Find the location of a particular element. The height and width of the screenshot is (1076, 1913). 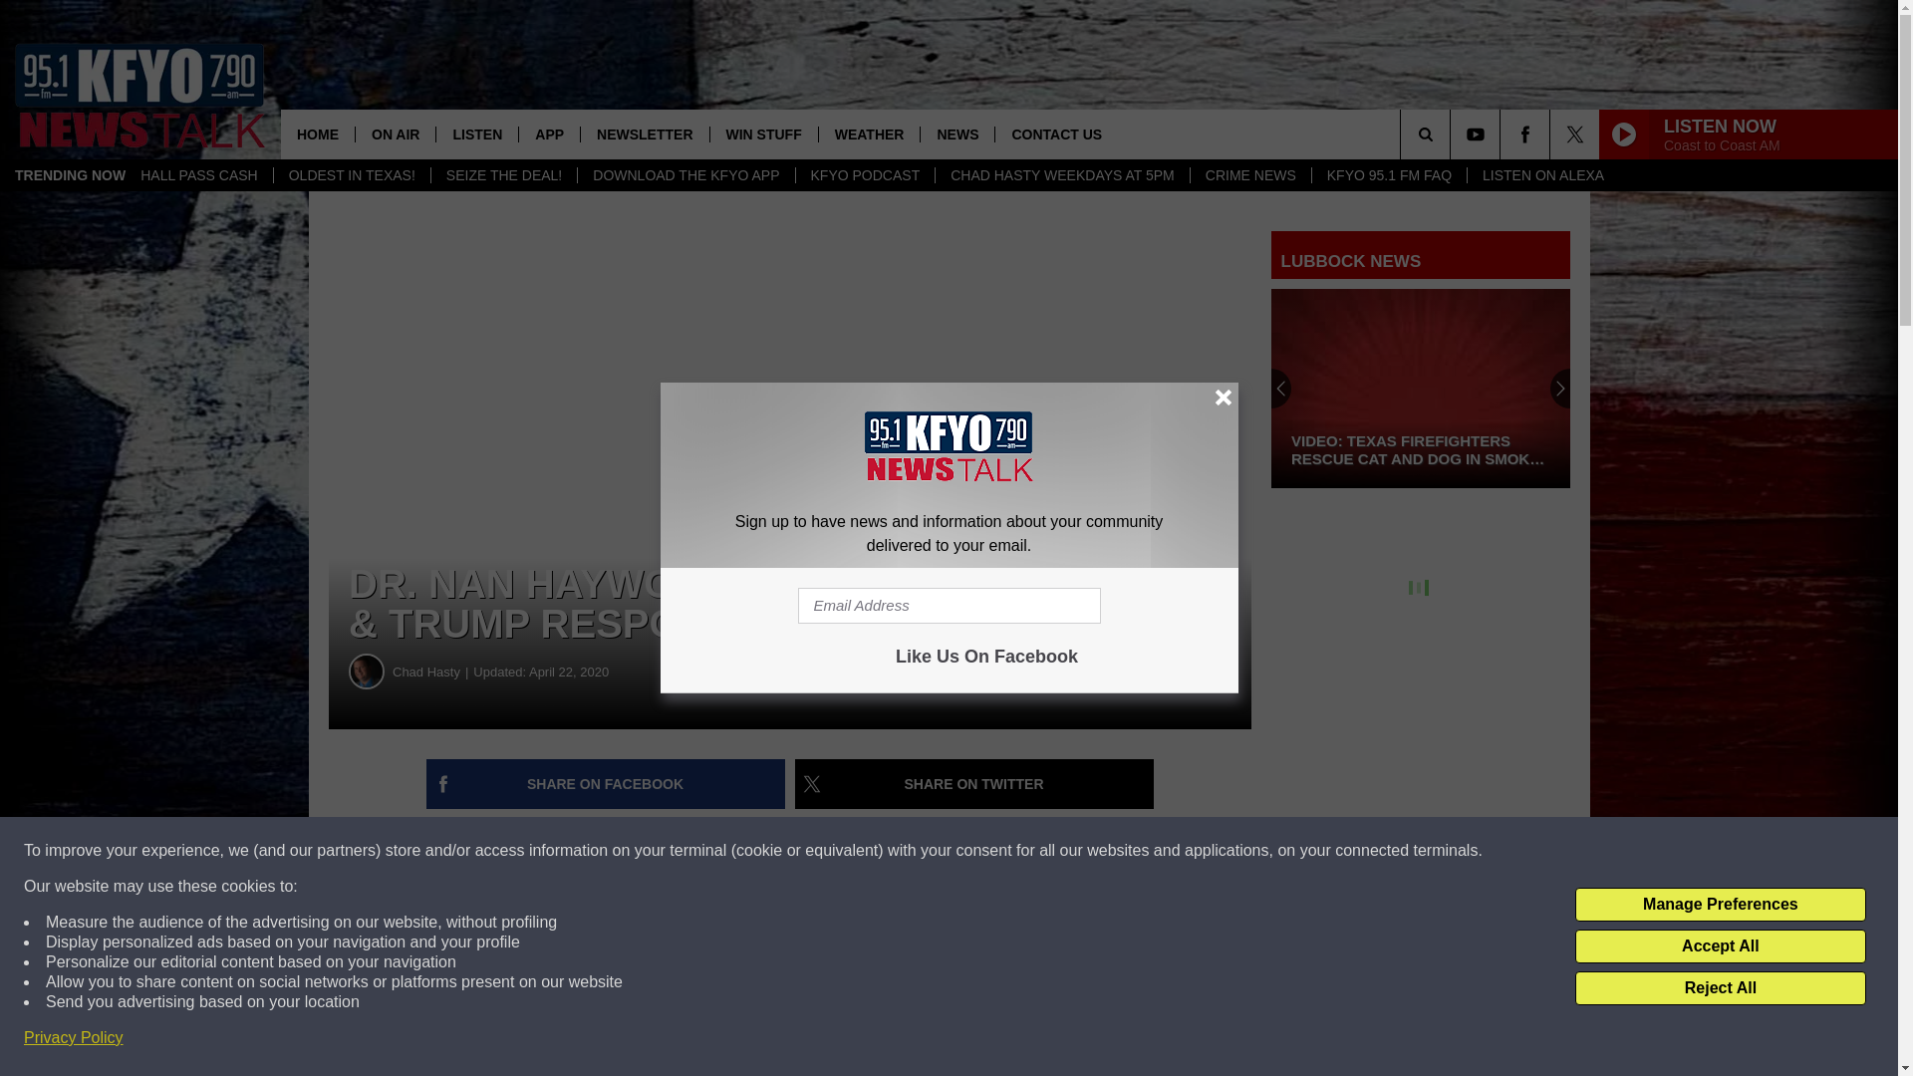

CRIME NEWS is located at coordinates (1249, 175).